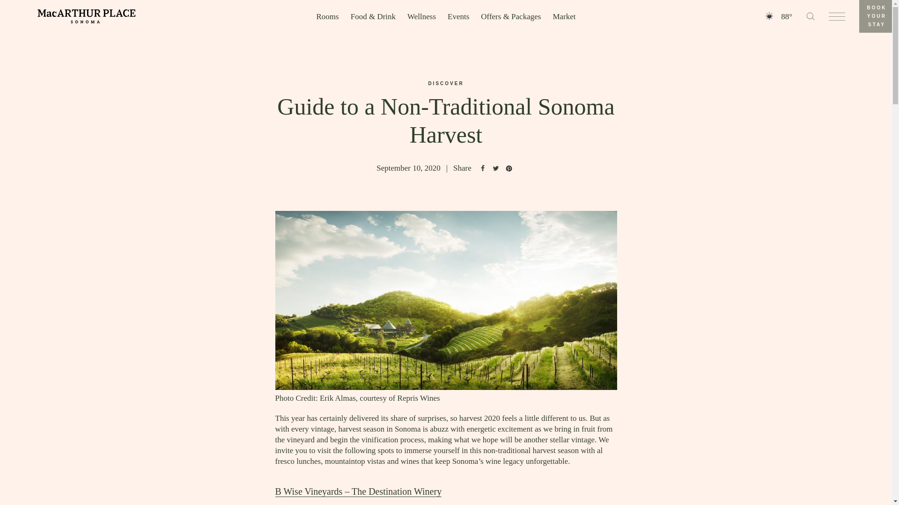  I want to click on Visit us on twitter, so click(495, 168).